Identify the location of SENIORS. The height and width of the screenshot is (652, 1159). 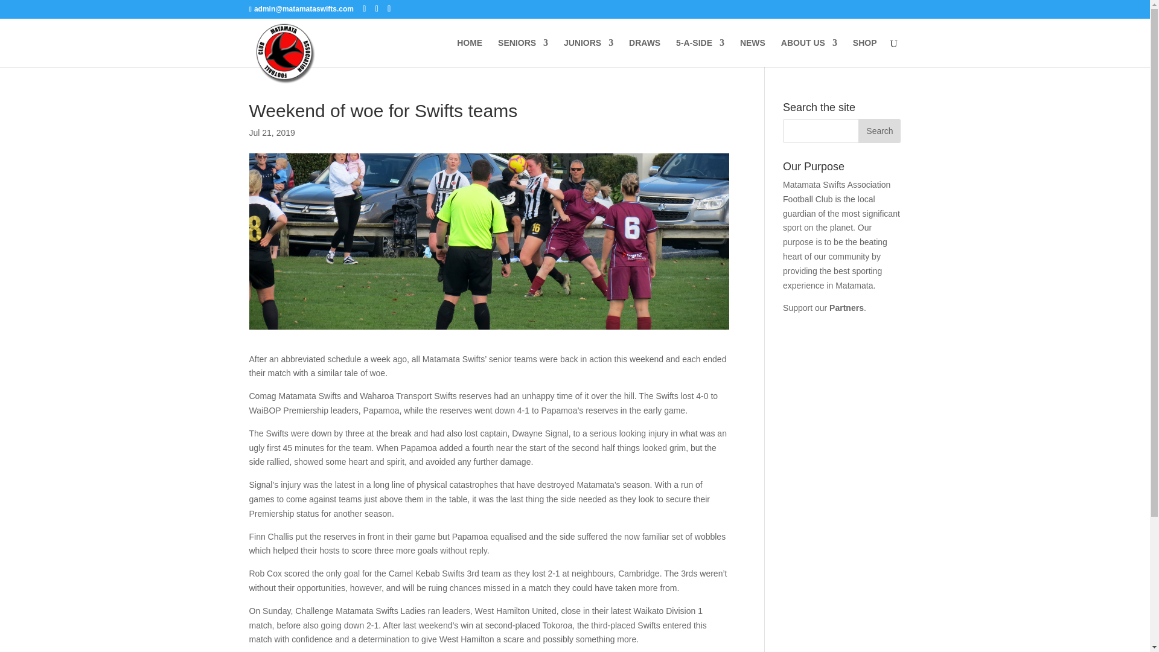
(523, 53).